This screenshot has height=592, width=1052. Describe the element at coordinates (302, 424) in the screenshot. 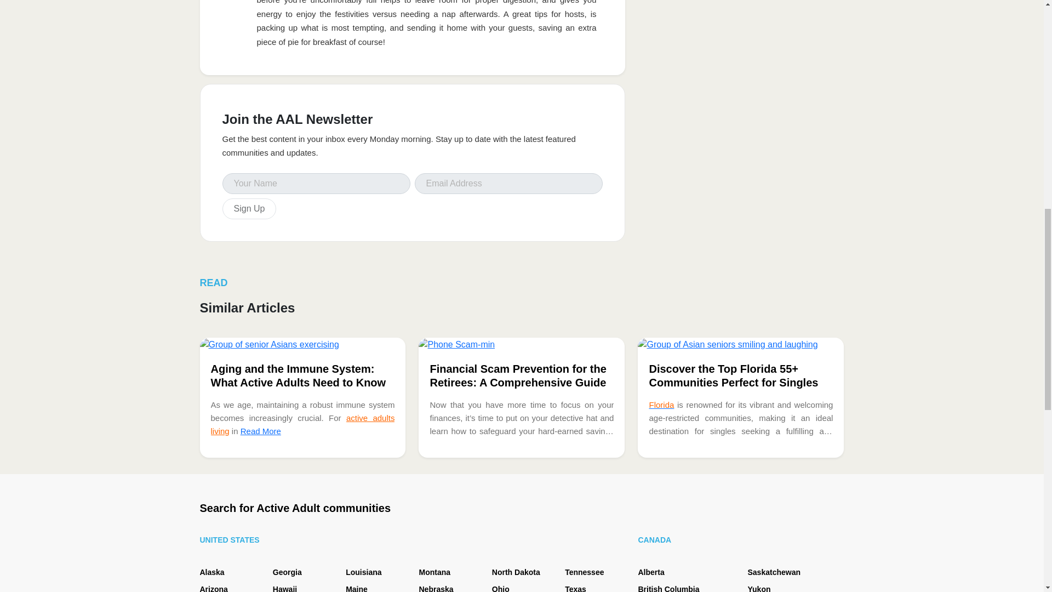

I see `active adults living` at that location.